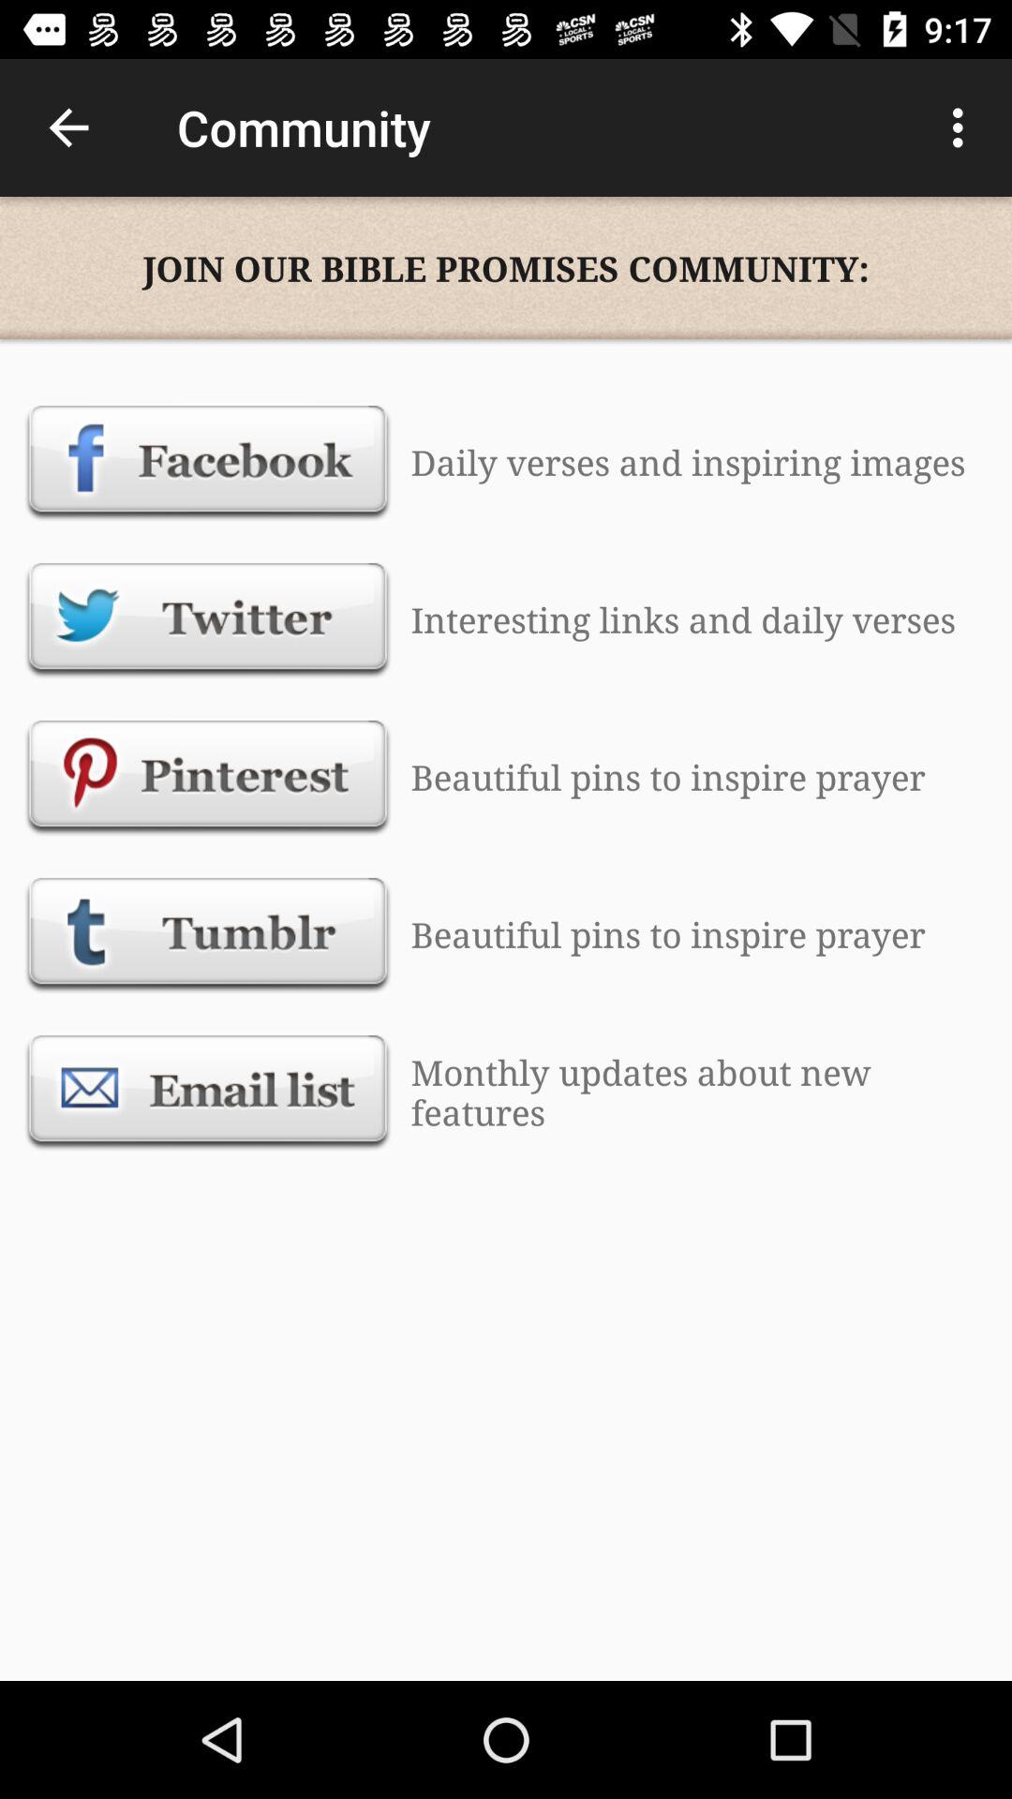  I want to click on tumblr, so click(208, 934).